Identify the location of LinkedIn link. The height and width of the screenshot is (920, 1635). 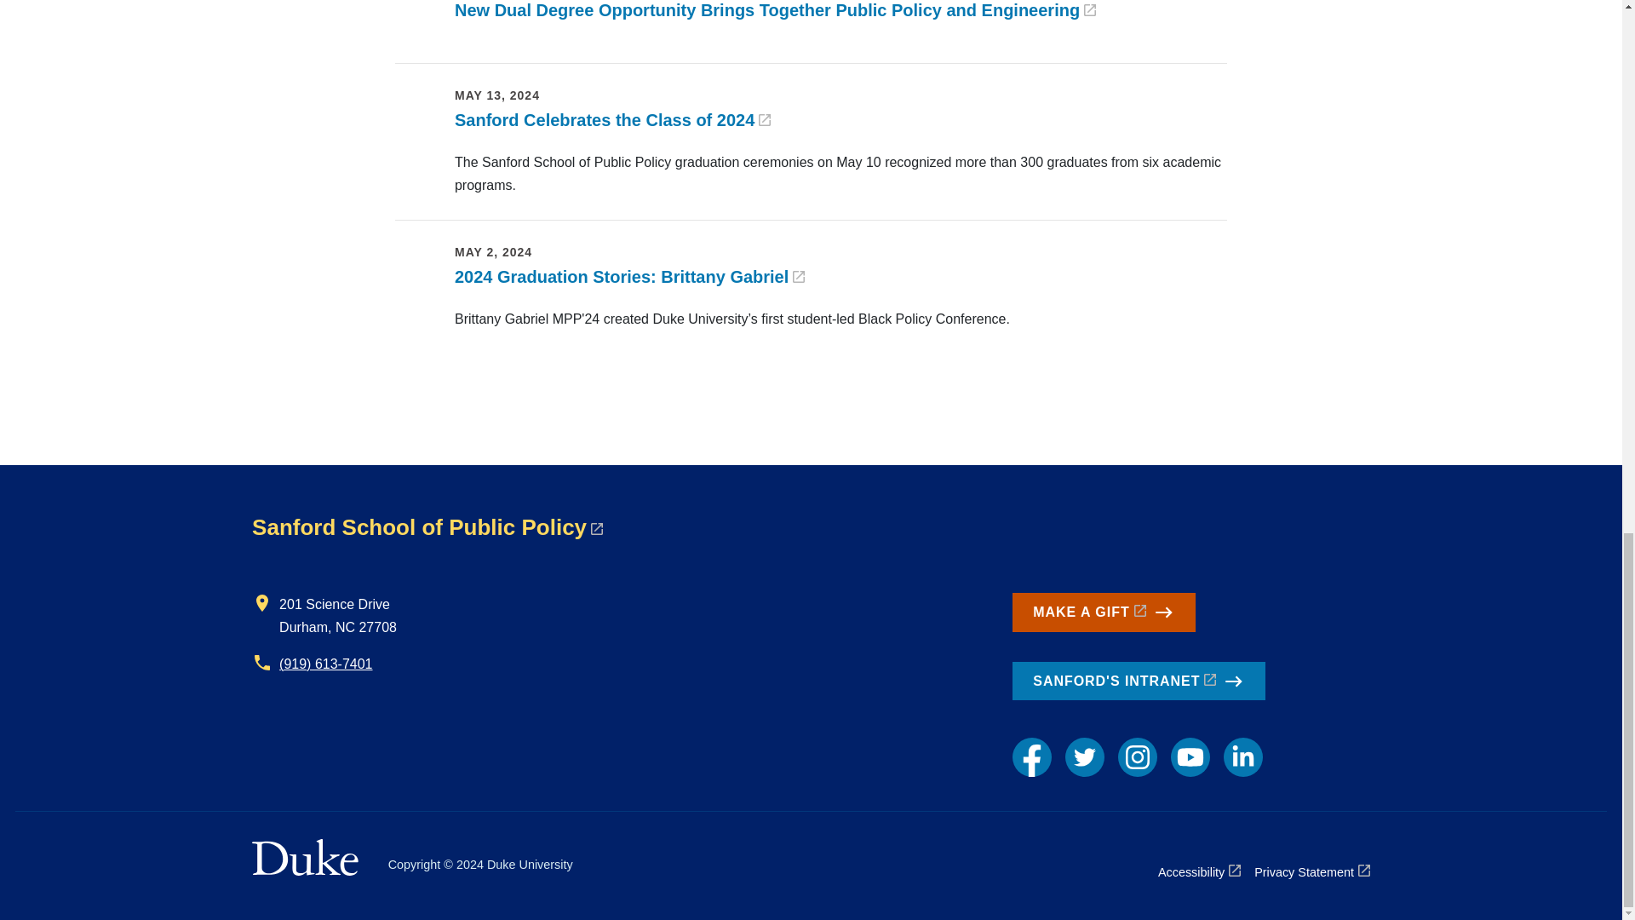
(1242, 756).